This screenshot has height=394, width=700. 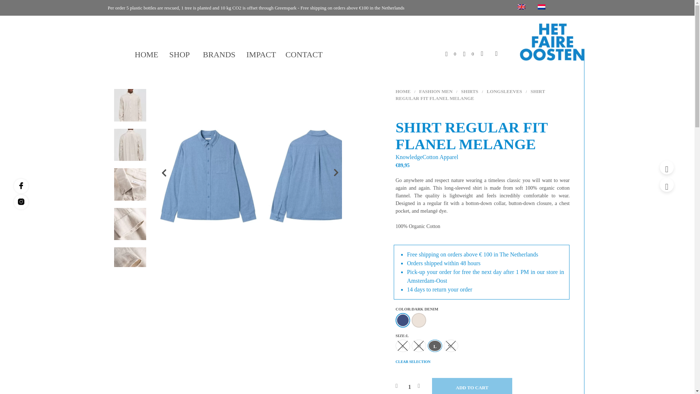 What do you see at coordinates (402, 320) in the screenshot?
I see `Dark Denim` at bounding box center [402, 320].